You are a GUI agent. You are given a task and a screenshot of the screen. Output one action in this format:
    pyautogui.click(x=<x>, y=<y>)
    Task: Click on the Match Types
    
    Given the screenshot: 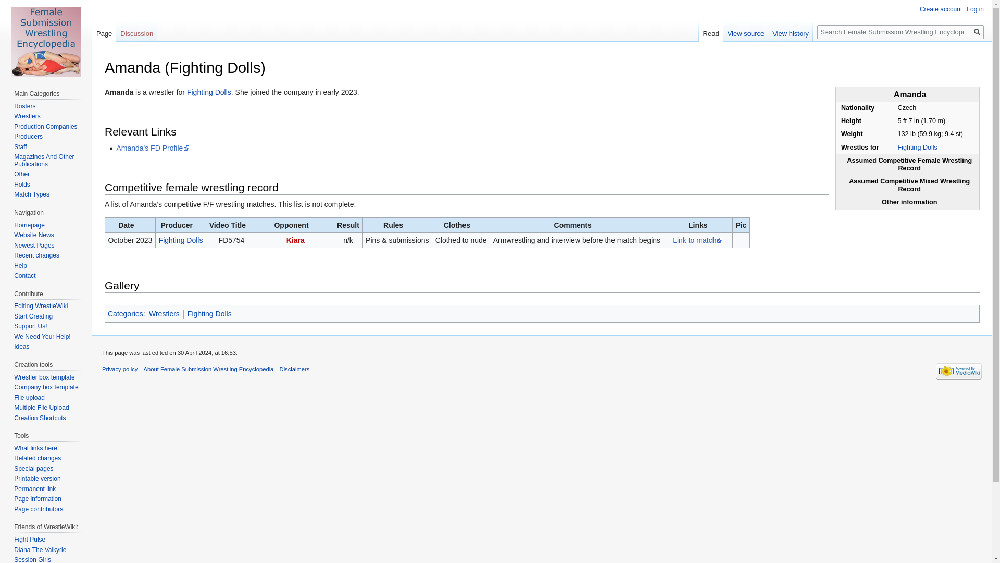 What is the action you would take?
    pyautogui.click(x=31, y=194)
    